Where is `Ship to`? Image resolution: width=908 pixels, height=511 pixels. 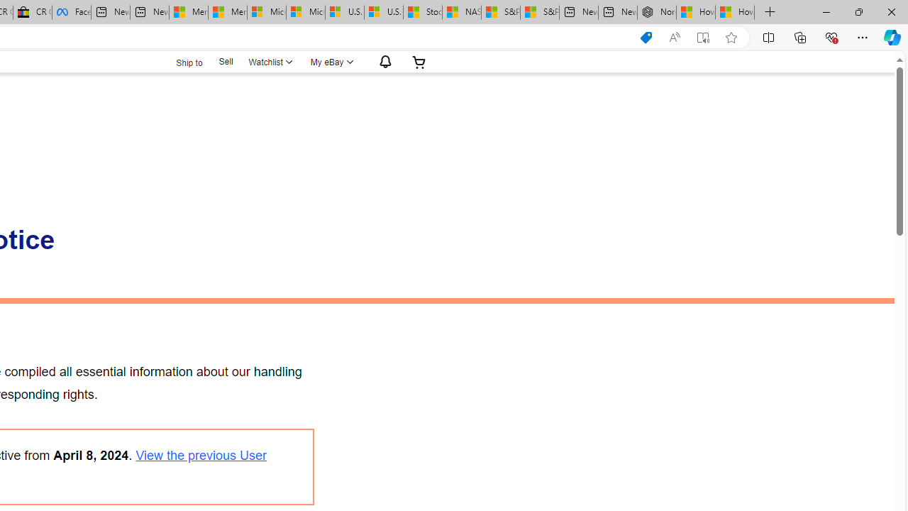
Ship to is located at coordinates (180, 61).